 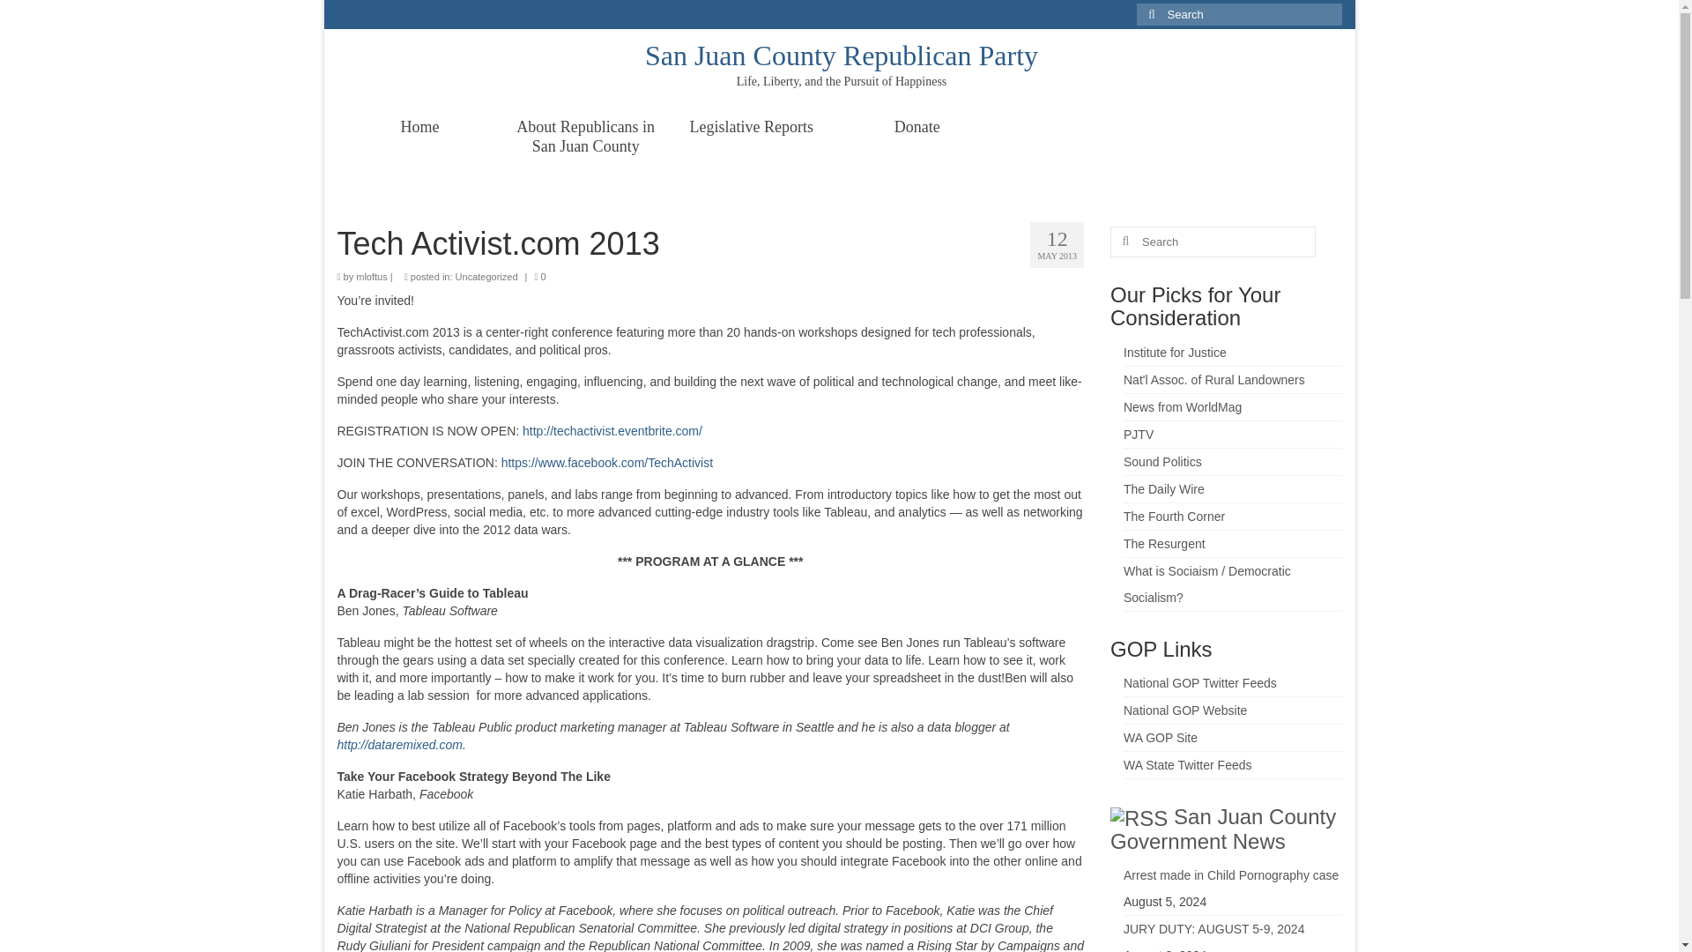 I want to click on national conservative activist group, so click(x=1175, y=353).